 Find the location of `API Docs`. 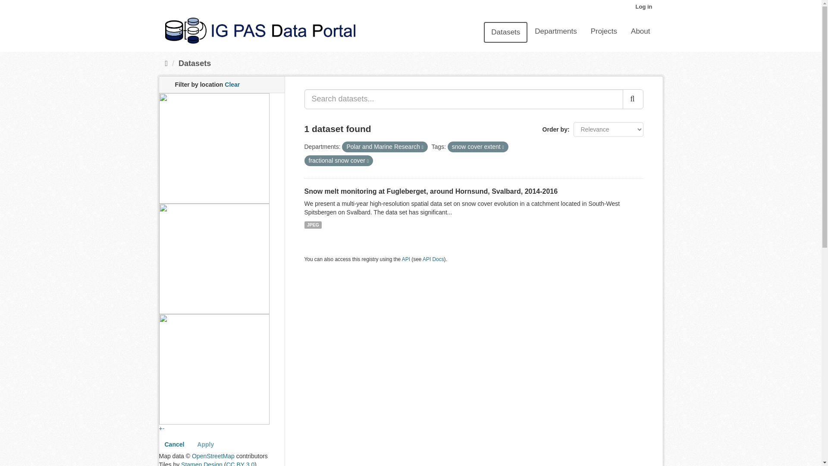

API Docs is located at coordinates (433, 259).